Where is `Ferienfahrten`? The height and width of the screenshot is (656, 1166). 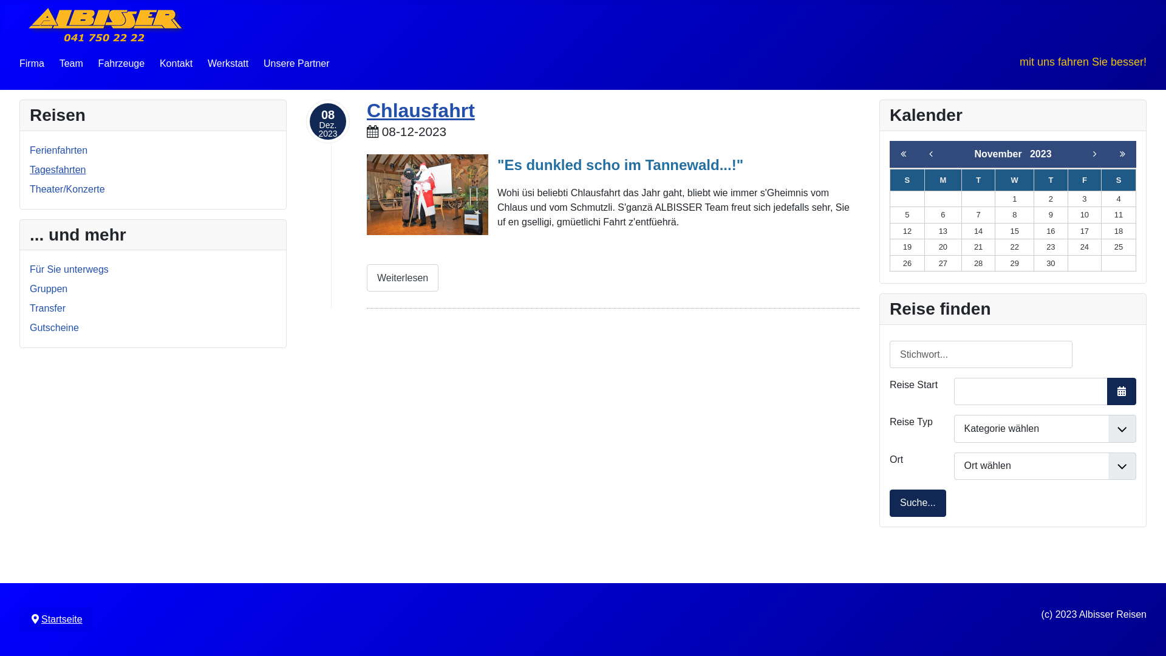 Ferienfahrten is located at coordinates (58, 151).